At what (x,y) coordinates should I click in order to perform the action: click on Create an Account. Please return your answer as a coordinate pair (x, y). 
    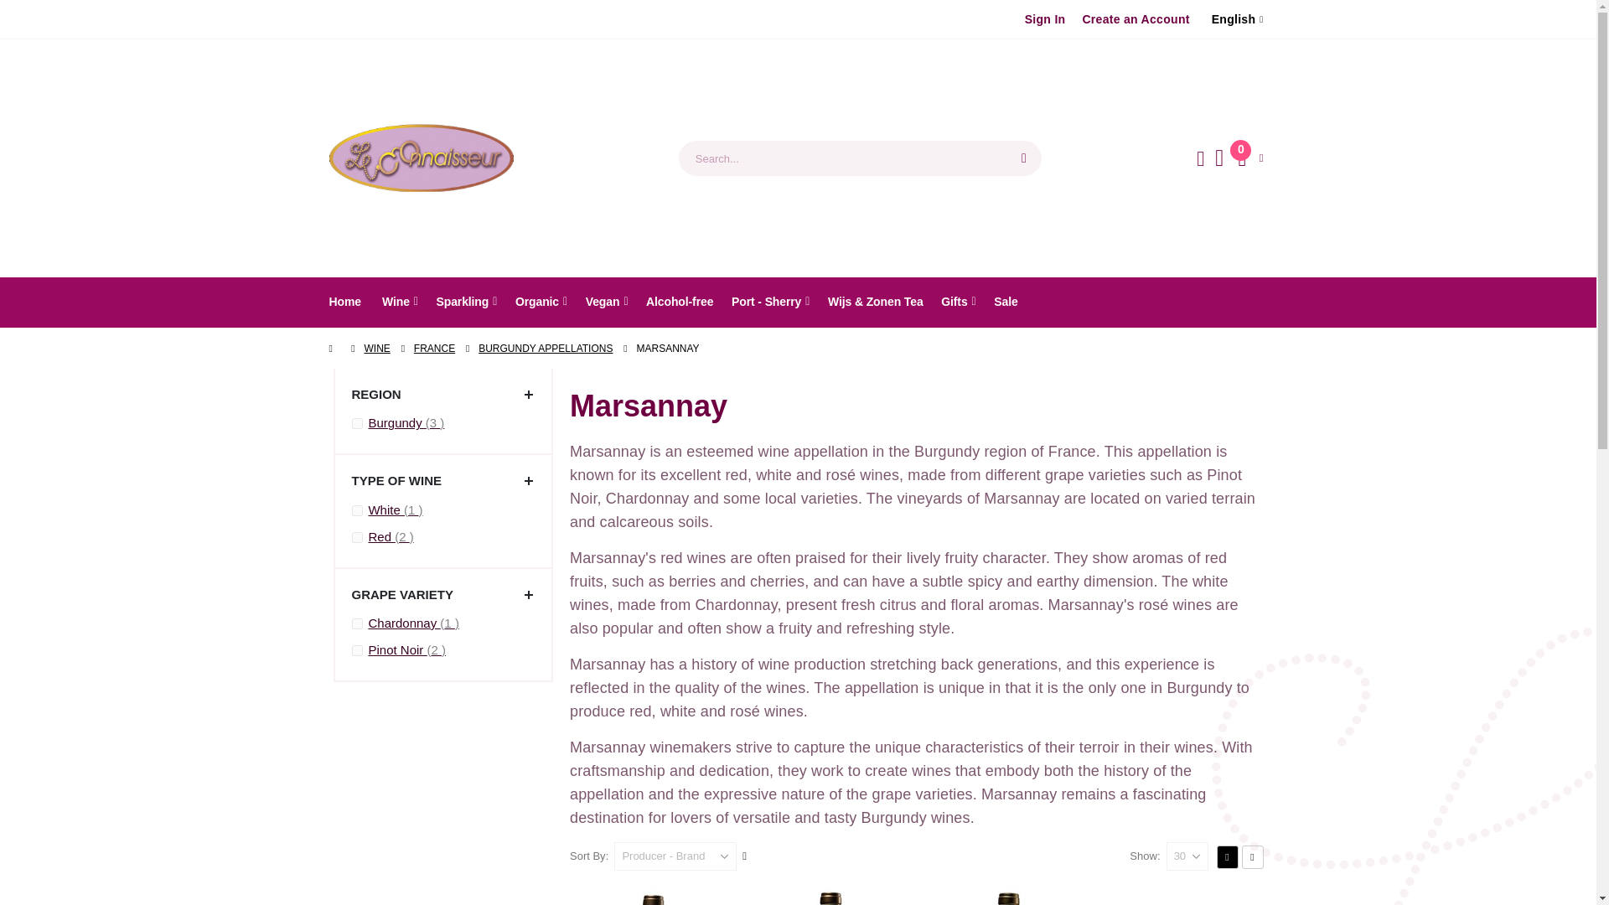
    Looking at the image, I should click on (1135, 19).